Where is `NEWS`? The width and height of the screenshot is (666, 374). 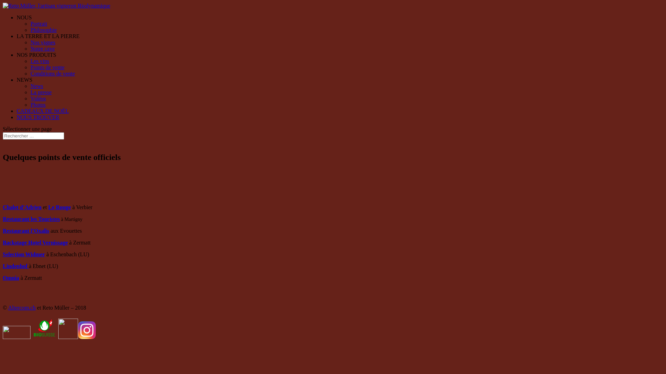
NEWS is located at coordinates (24, 80).